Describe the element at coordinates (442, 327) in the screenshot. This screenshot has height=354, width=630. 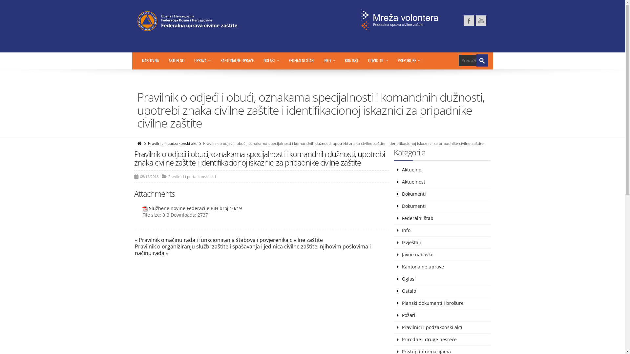
I see `Pravilnici i podzakonski akti` at that location.